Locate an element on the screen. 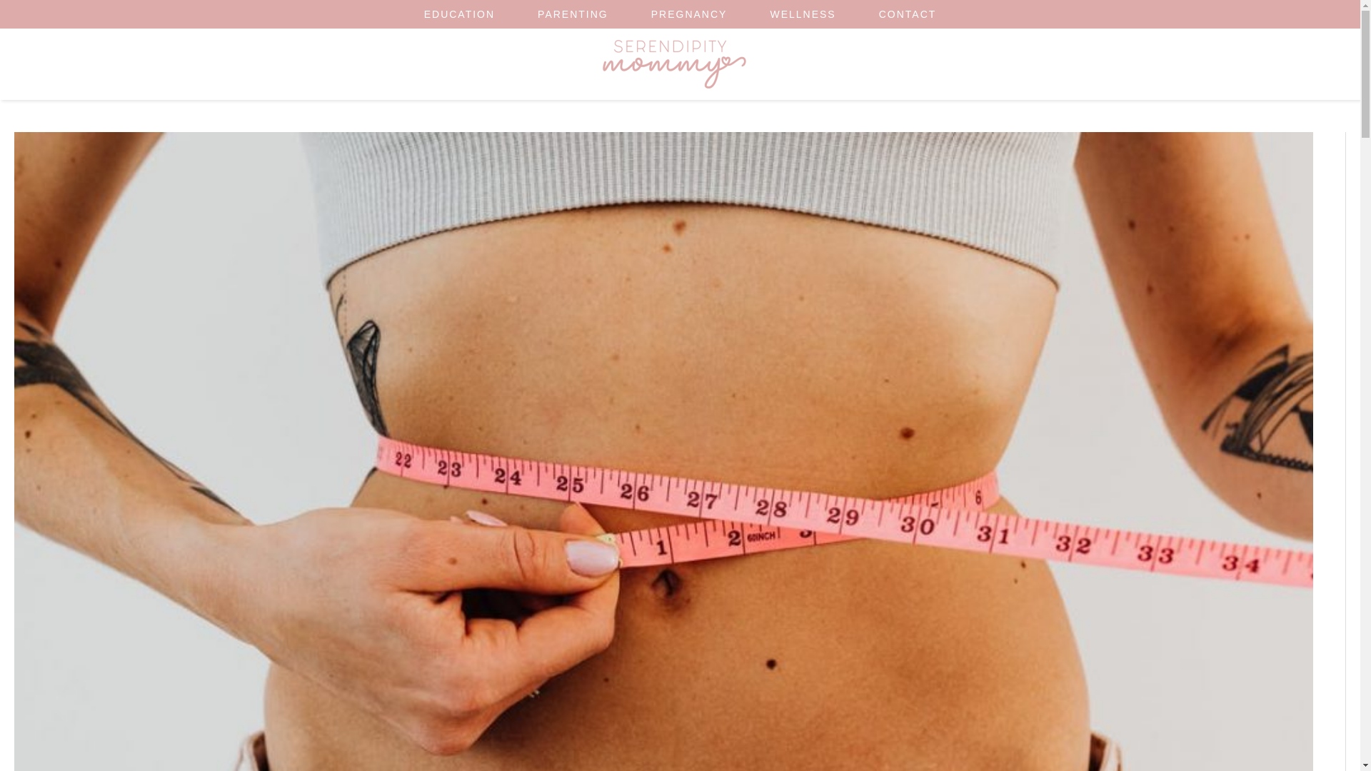 This screenshot has height=771, width=1371. PREGNANCY is located at coordinates (688, 14).